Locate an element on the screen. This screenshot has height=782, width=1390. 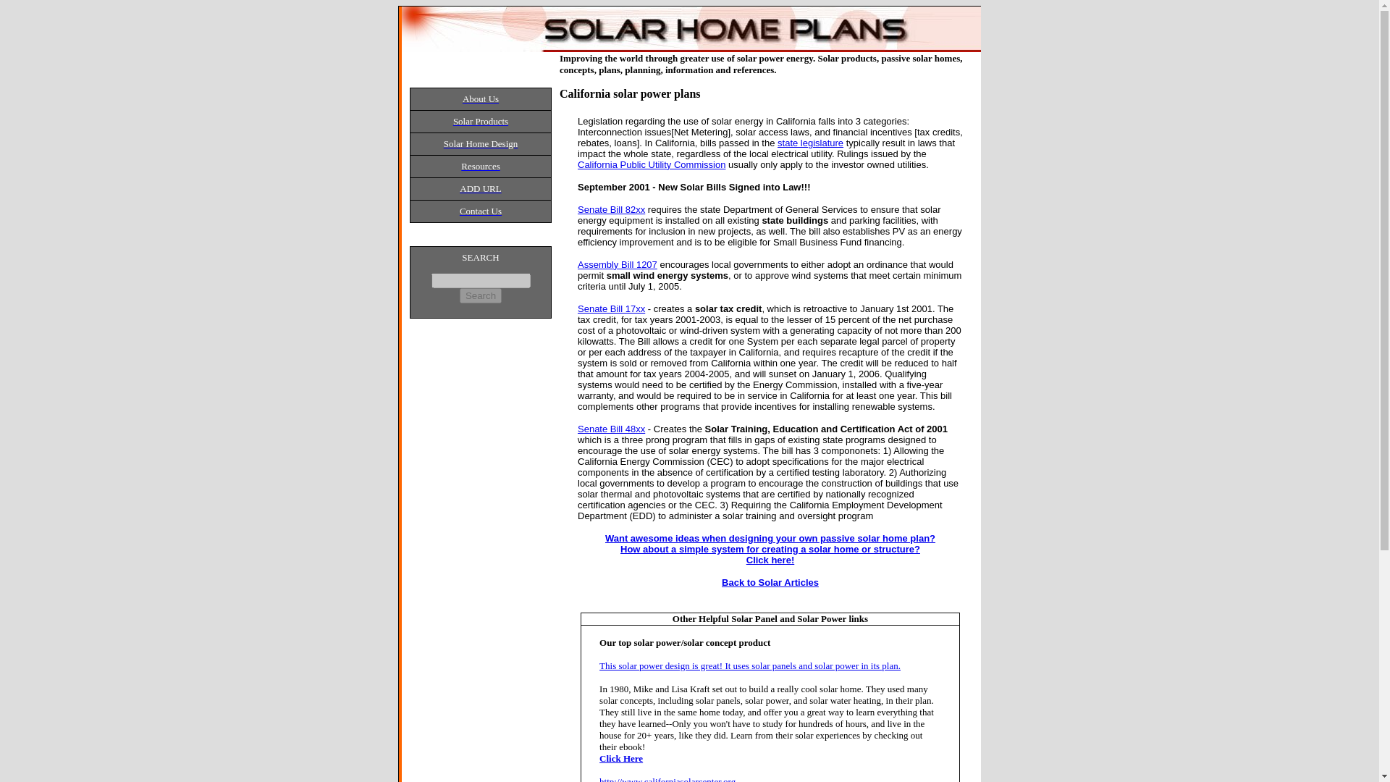
state legislature is located at coordinates (810, 143).